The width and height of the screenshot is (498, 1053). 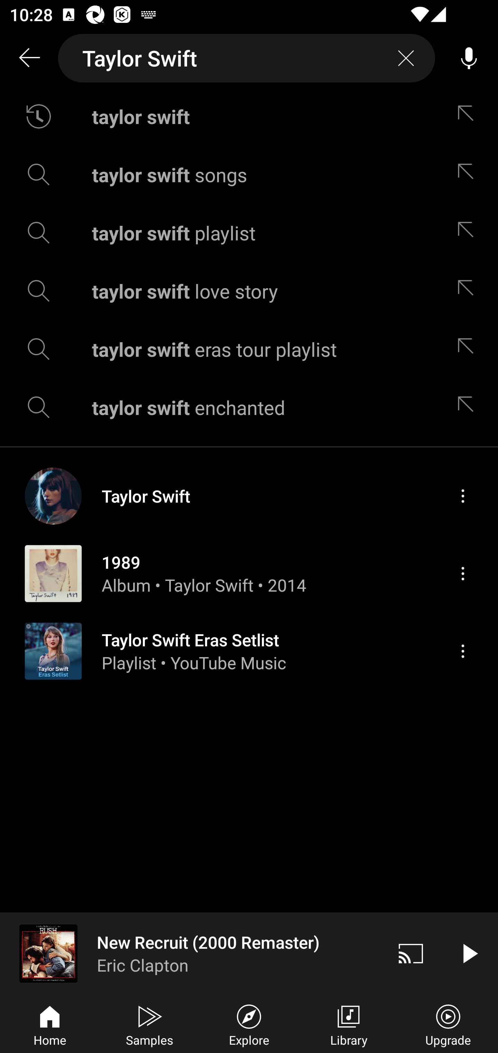 I want to click on Upgrade, so click(x=448, y=1024).